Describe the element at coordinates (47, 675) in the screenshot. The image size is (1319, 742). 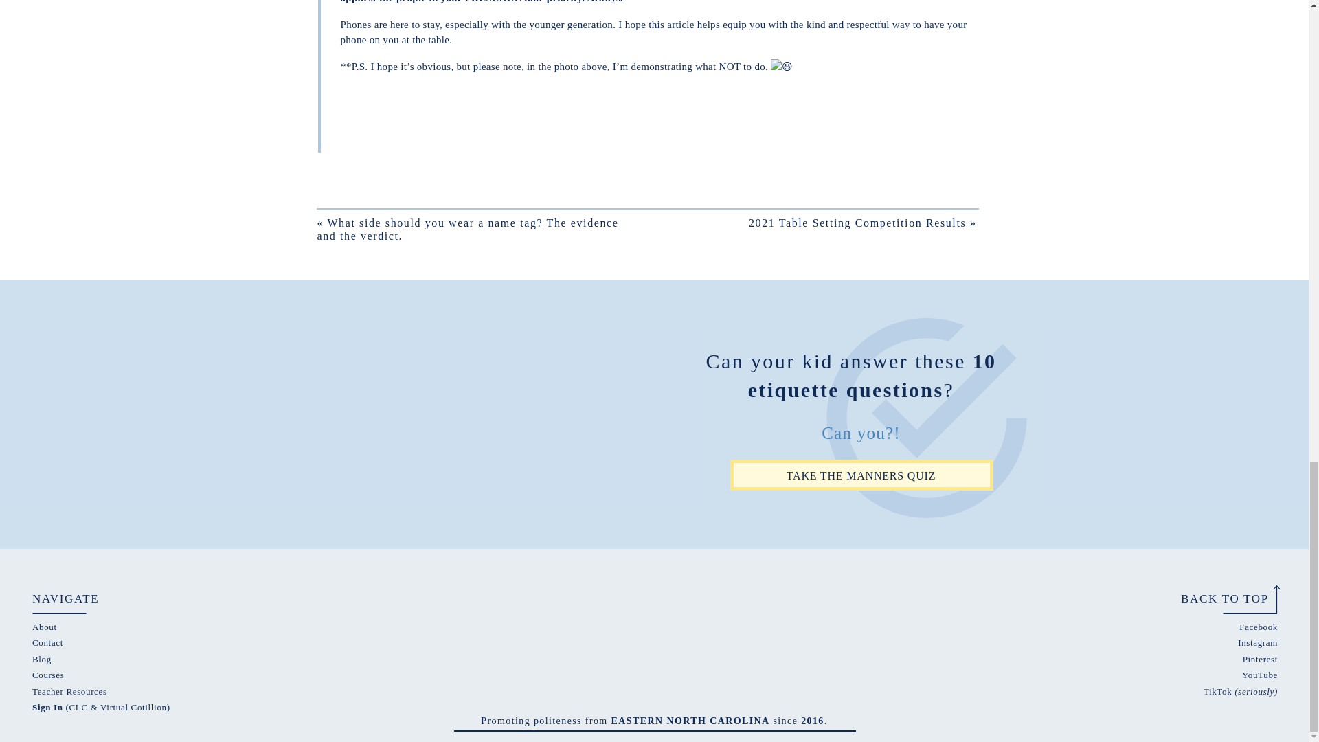
I see `Courses` at that location.